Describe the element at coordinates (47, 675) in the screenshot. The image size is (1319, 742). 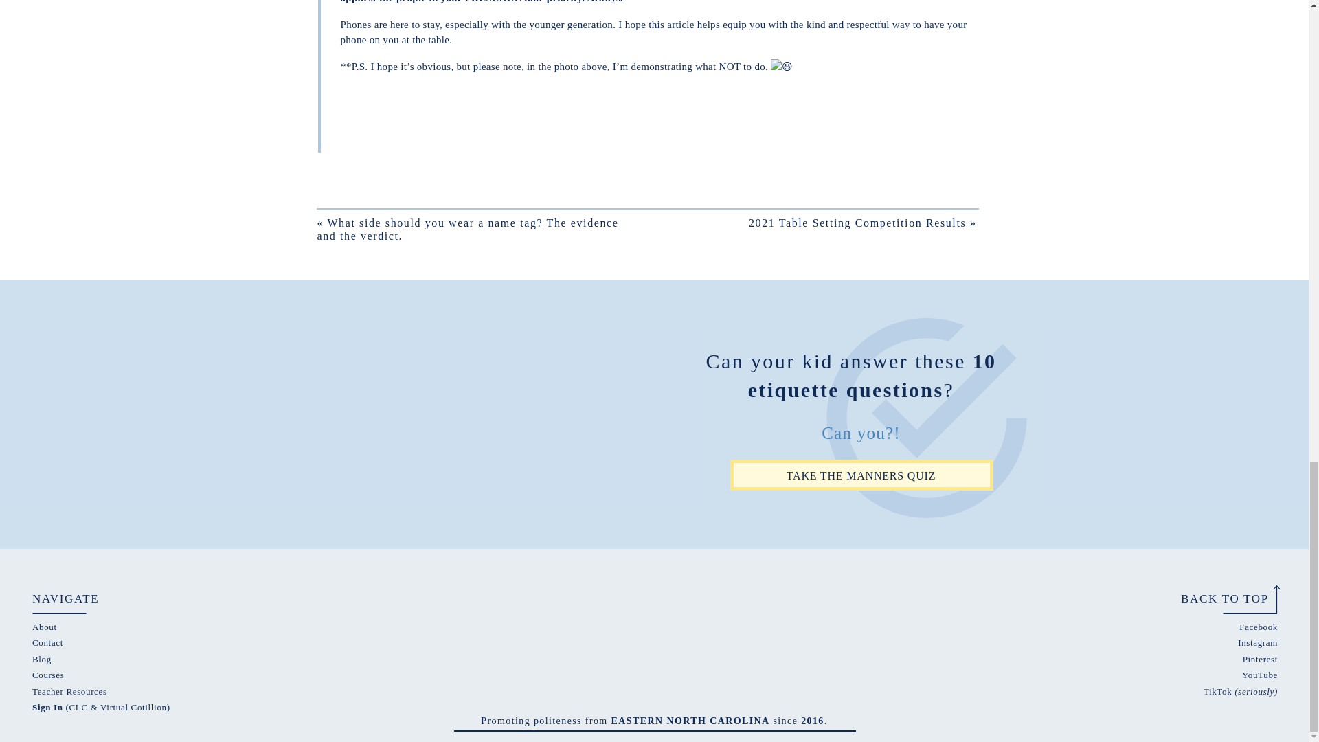
I see `Courses` at that location.